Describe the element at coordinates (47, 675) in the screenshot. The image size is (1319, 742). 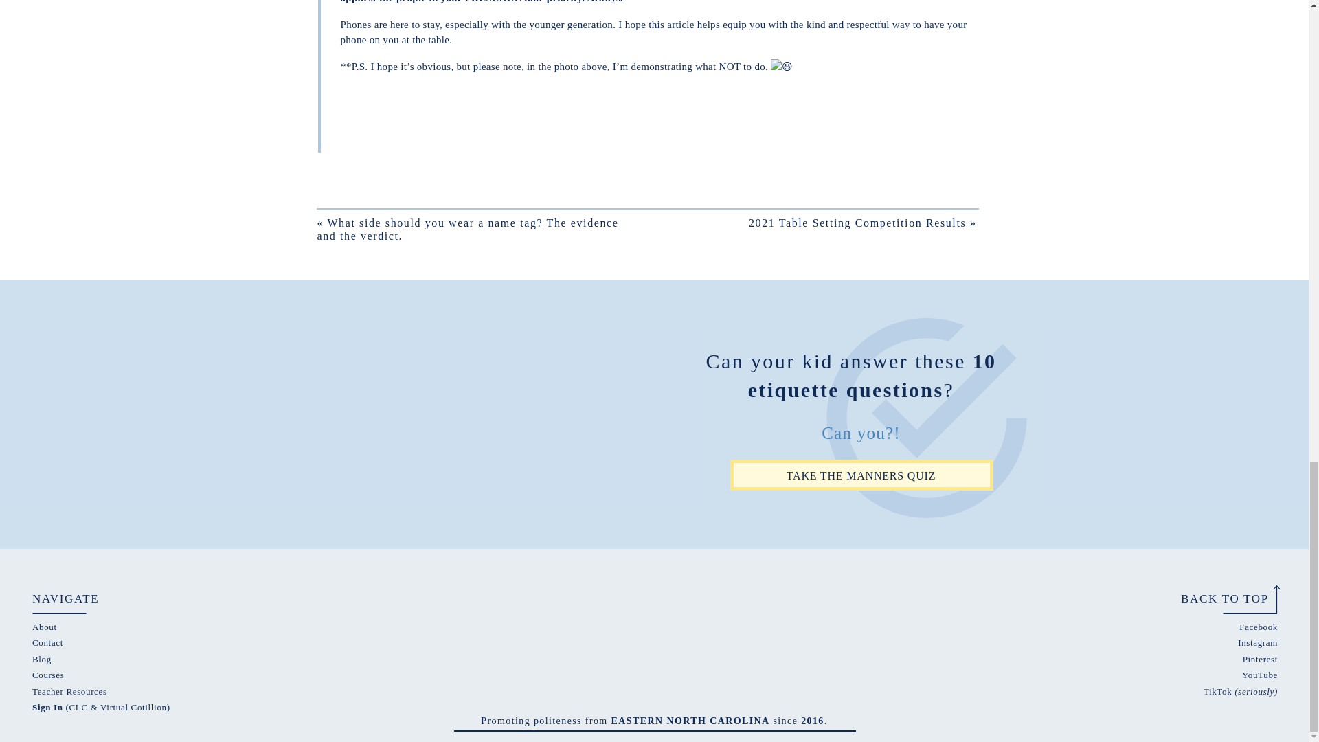
I see `Courses` at that location.